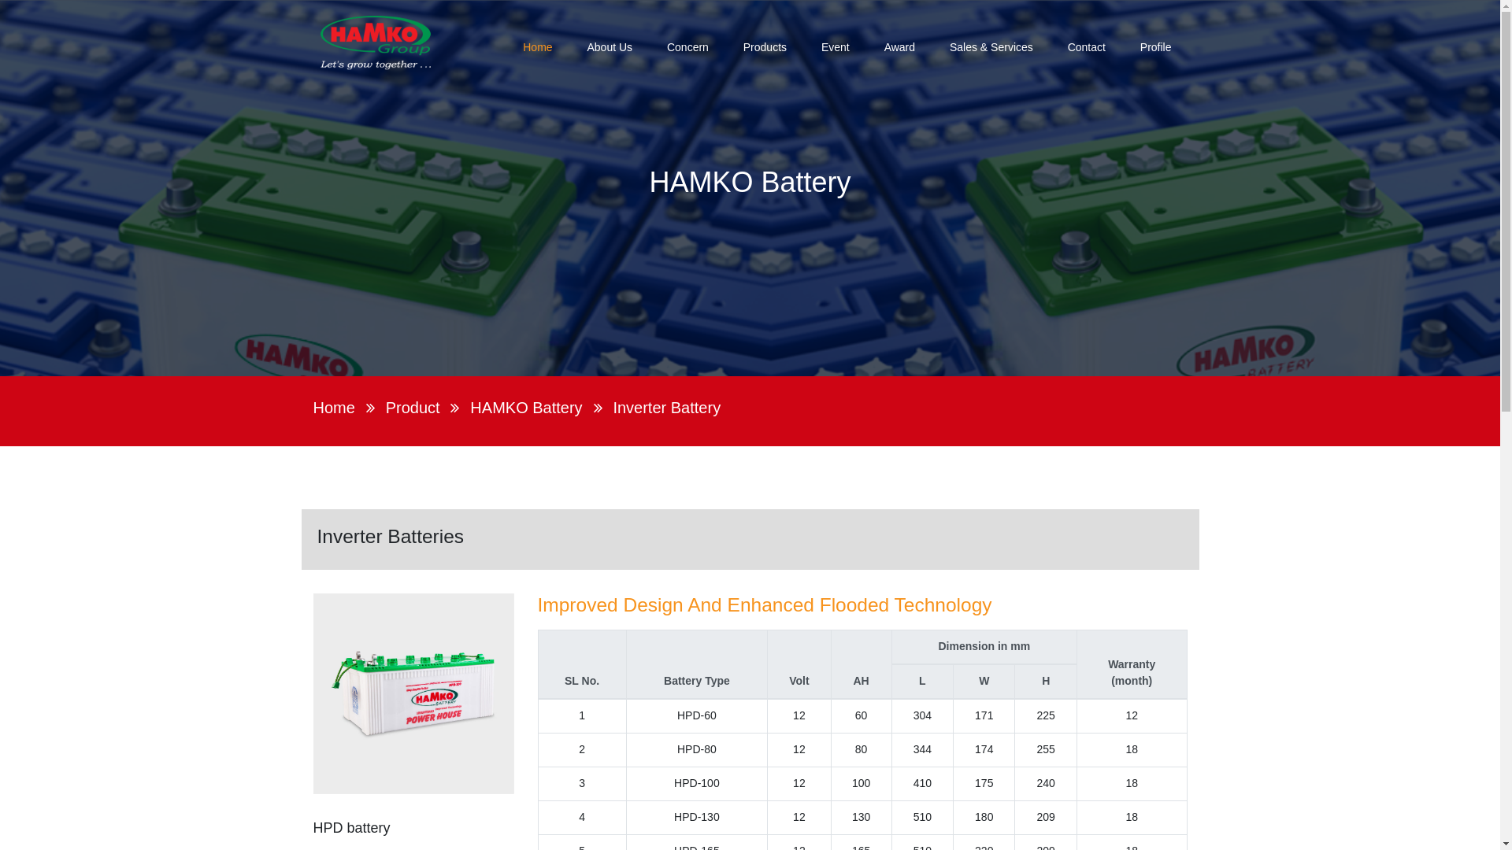 This screenshot has height=850, width=1512. What do you see at coordinates (765, 49) in the screenshot?
I see `Products` at bounding box center [765, 49].